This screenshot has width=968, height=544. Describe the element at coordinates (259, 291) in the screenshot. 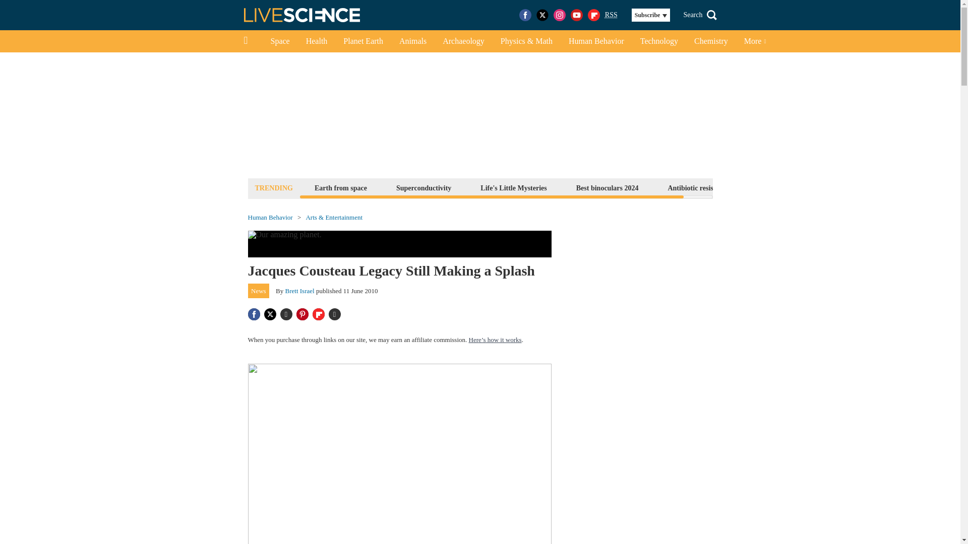

I see `News` at that location.